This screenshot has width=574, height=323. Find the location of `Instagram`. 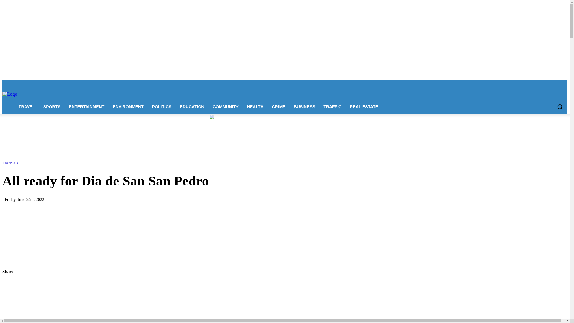

Instagram is located at coordinates (530, 85).